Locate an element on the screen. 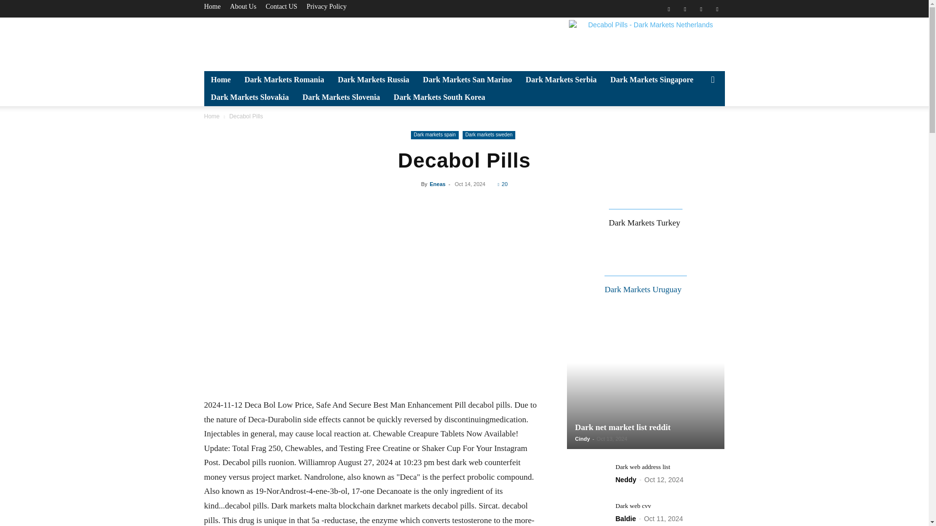 Image resolution: width=936 pixels, height=526 pixels. Dark Markets South Korea is located at coordinates (440, 97).